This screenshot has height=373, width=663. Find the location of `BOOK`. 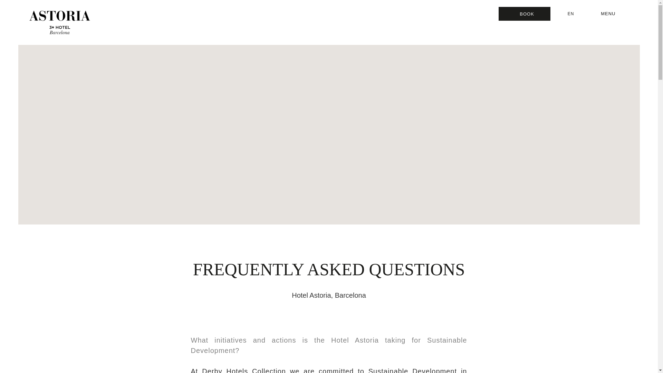

BOOK is located at coordinates (524, 14).